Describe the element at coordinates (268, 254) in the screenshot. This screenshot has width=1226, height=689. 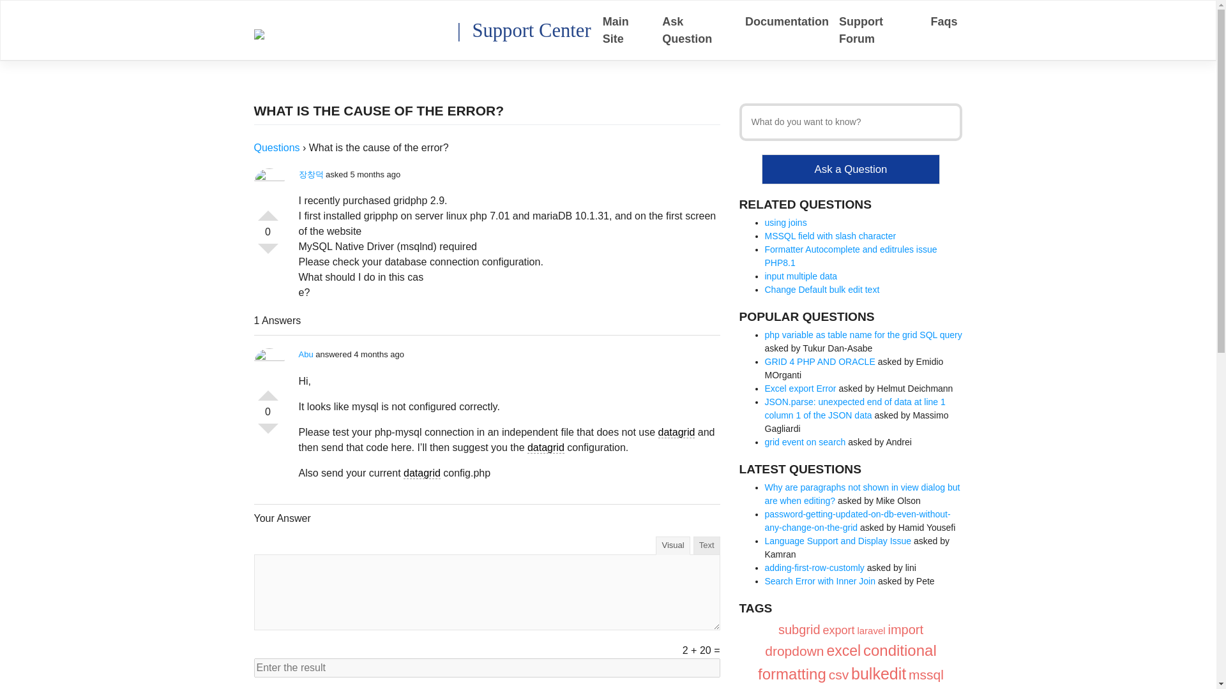
I see `Vote Down` at that location.